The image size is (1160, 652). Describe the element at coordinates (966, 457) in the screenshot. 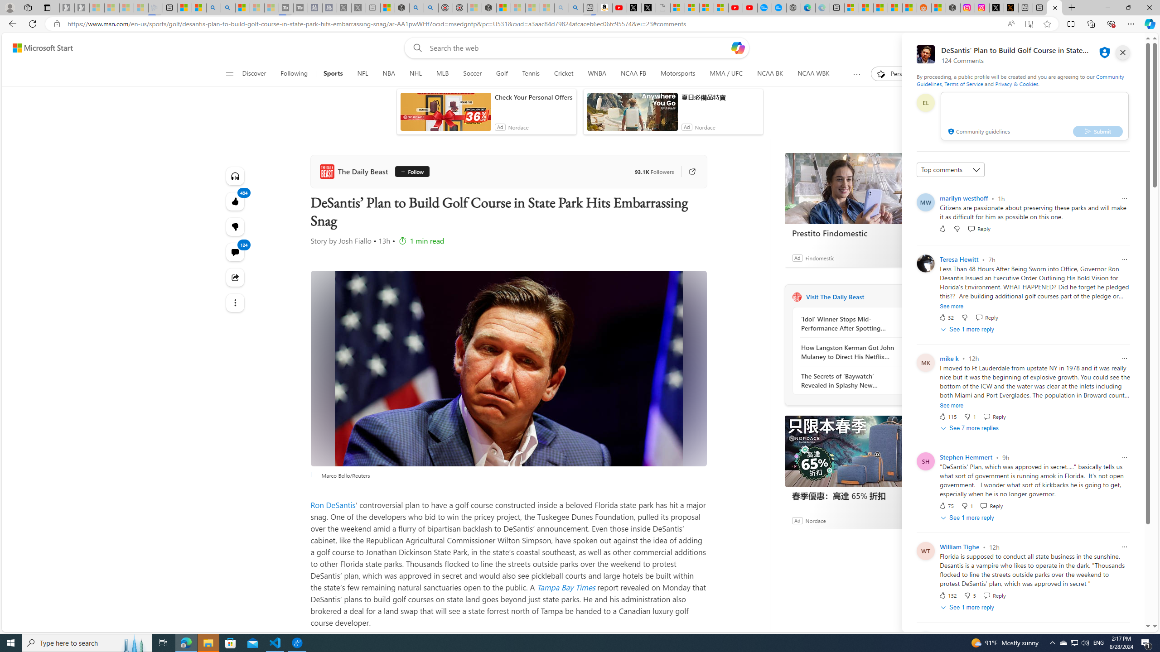

I see `Stephen Hemmert` at that location.